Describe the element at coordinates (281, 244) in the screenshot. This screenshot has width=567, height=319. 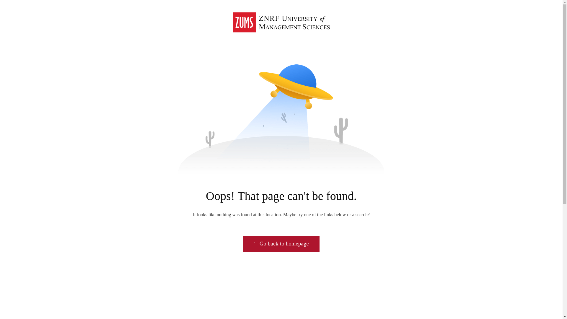
I see `Go back to homepage` at that location.